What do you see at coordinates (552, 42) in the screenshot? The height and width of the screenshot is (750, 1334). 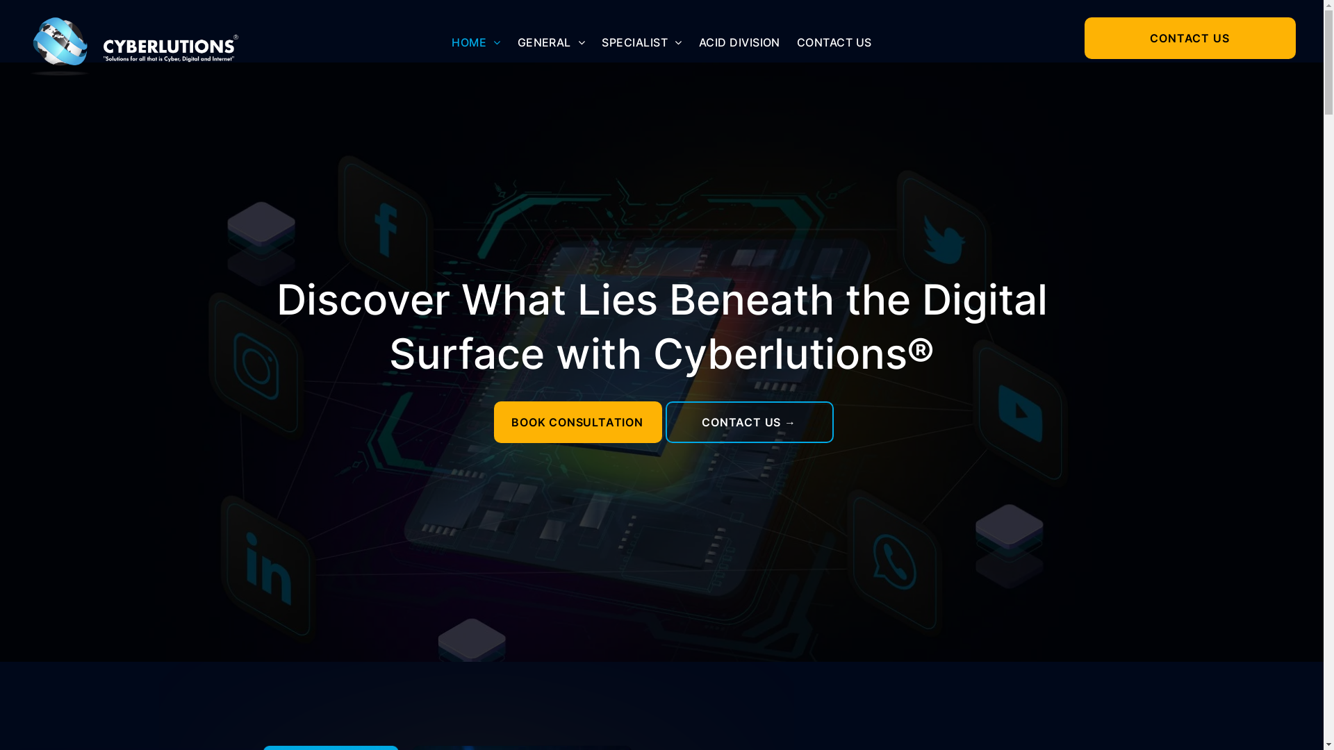 I see `GENERAL` at bounding box center [552, 42].